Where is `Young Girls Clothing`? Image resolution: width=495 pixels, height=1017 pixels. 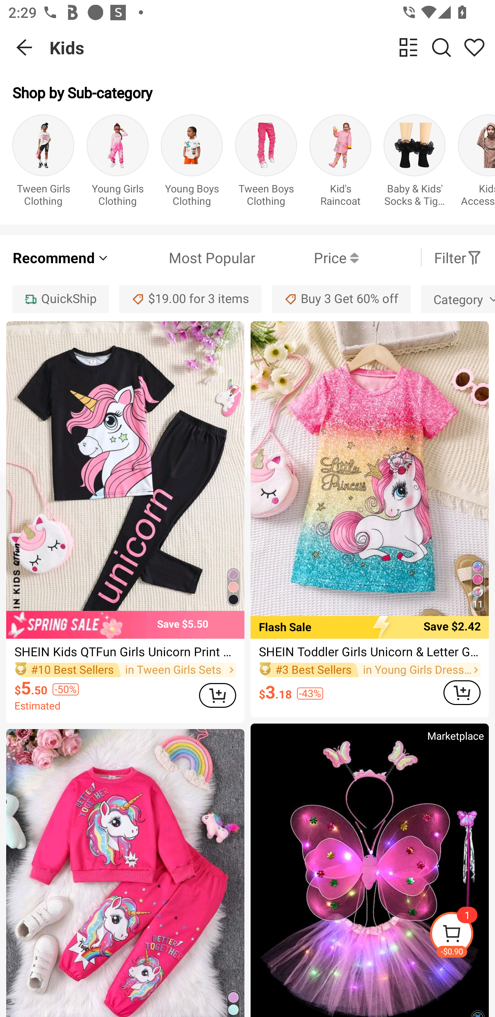 Young Girls Clothing is located at coordinates (118, 163).